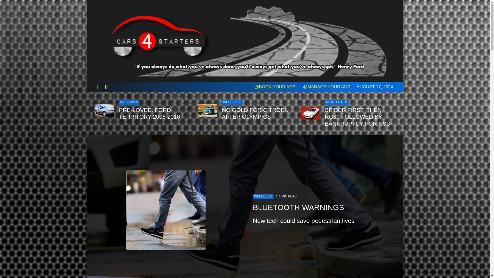 The height and width of the screenshot is (278, 494). Describe the element at coordinates (129, 102) in the screenshot. I see `PRE-LOVED` at that location.